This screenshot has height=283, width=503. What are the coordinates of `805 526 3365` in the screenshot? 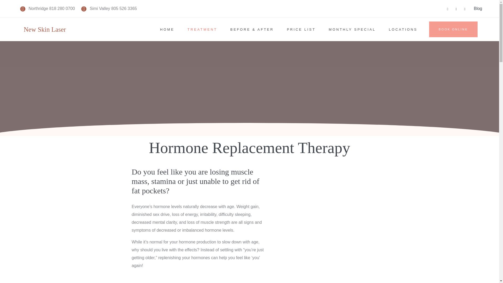 It's located at (124, 8).